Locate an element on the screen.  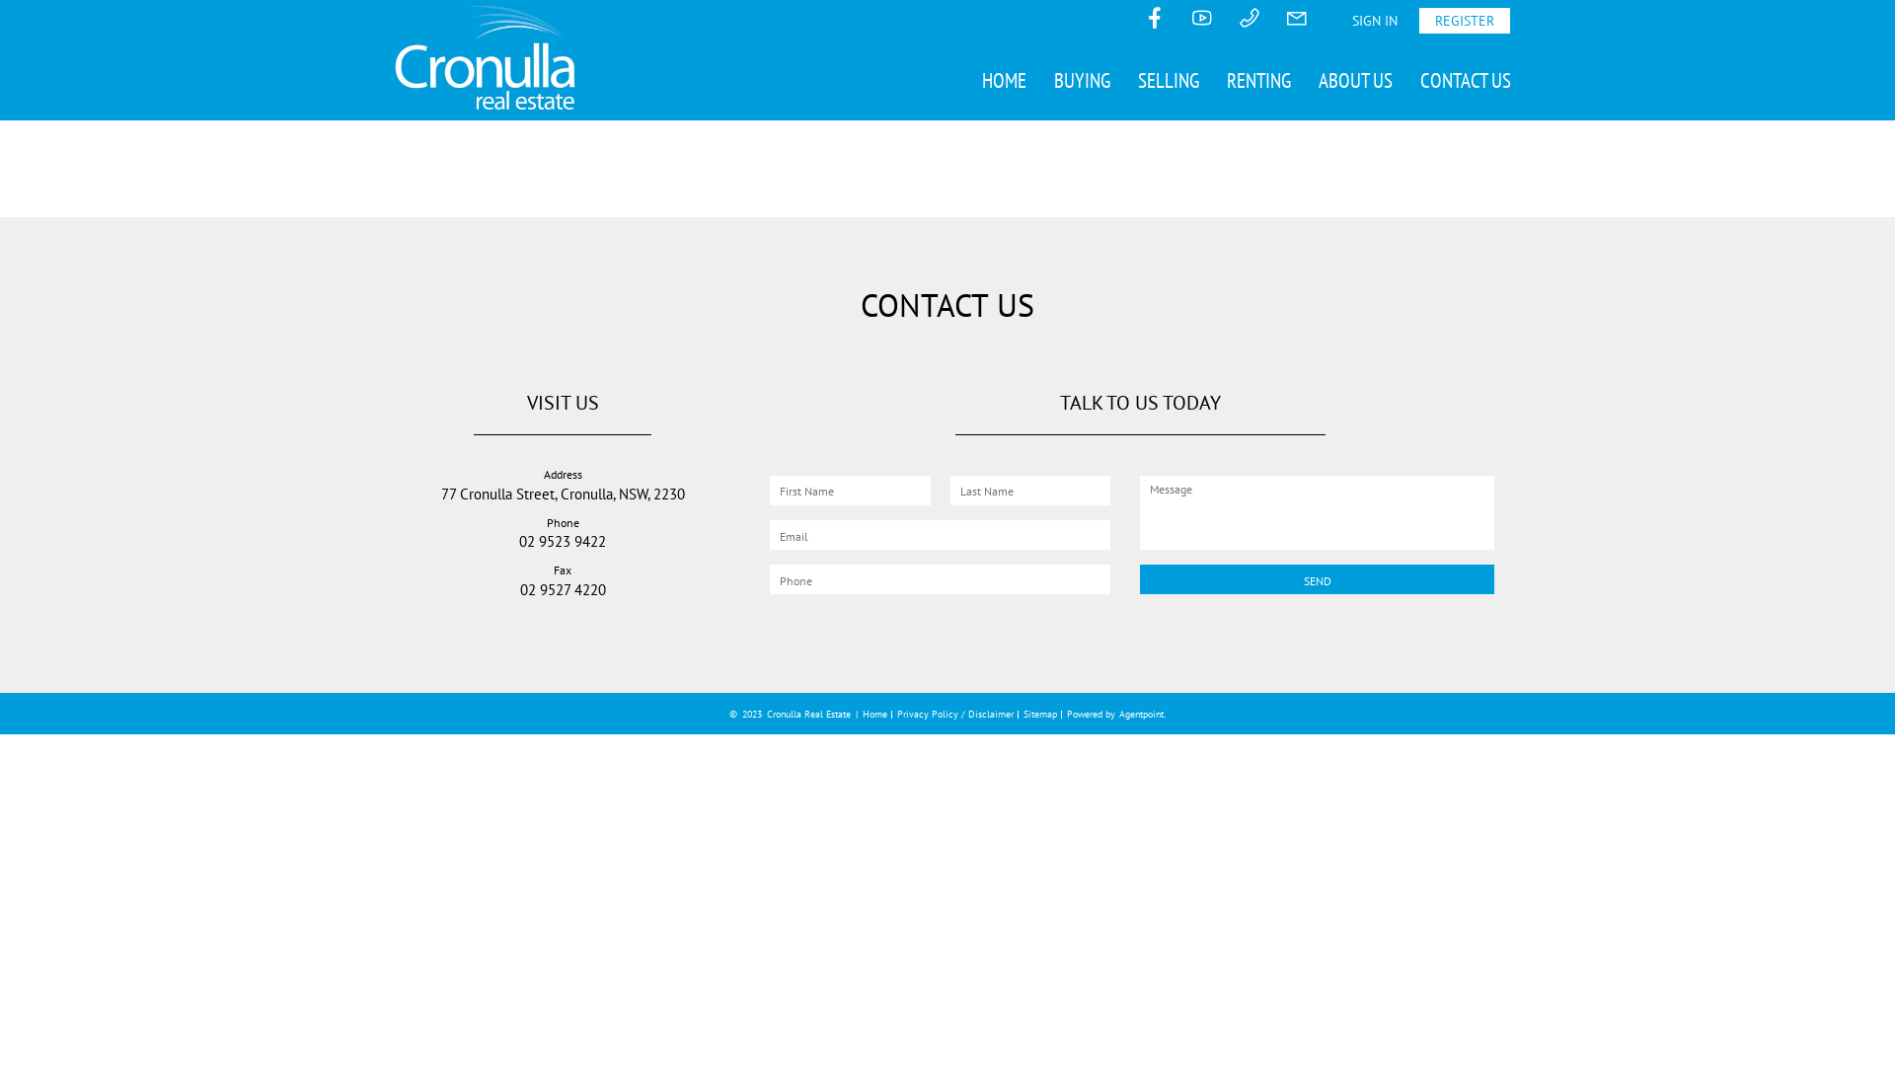
Agentpoint is located at coordinates (1141, 715).